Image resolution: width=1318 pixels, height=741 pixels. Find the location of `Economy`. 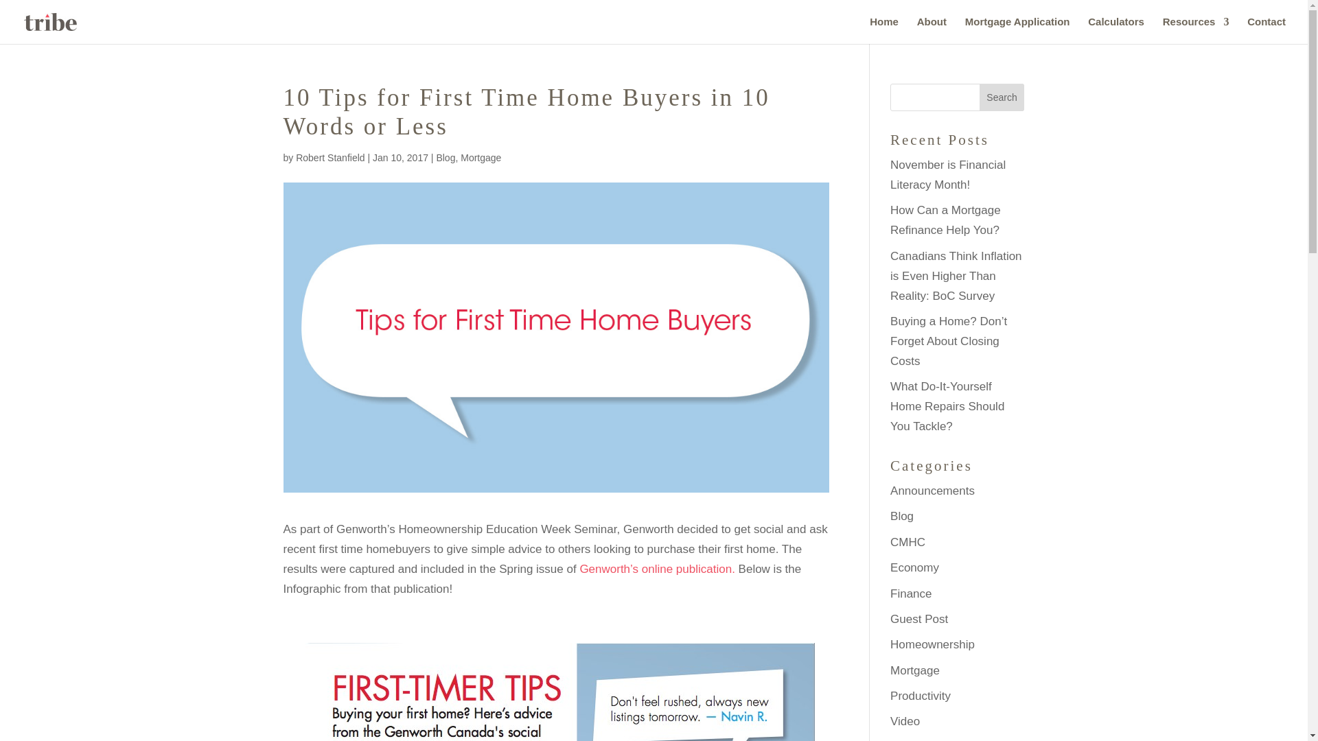

Economy is located at coordinates (914, 567).